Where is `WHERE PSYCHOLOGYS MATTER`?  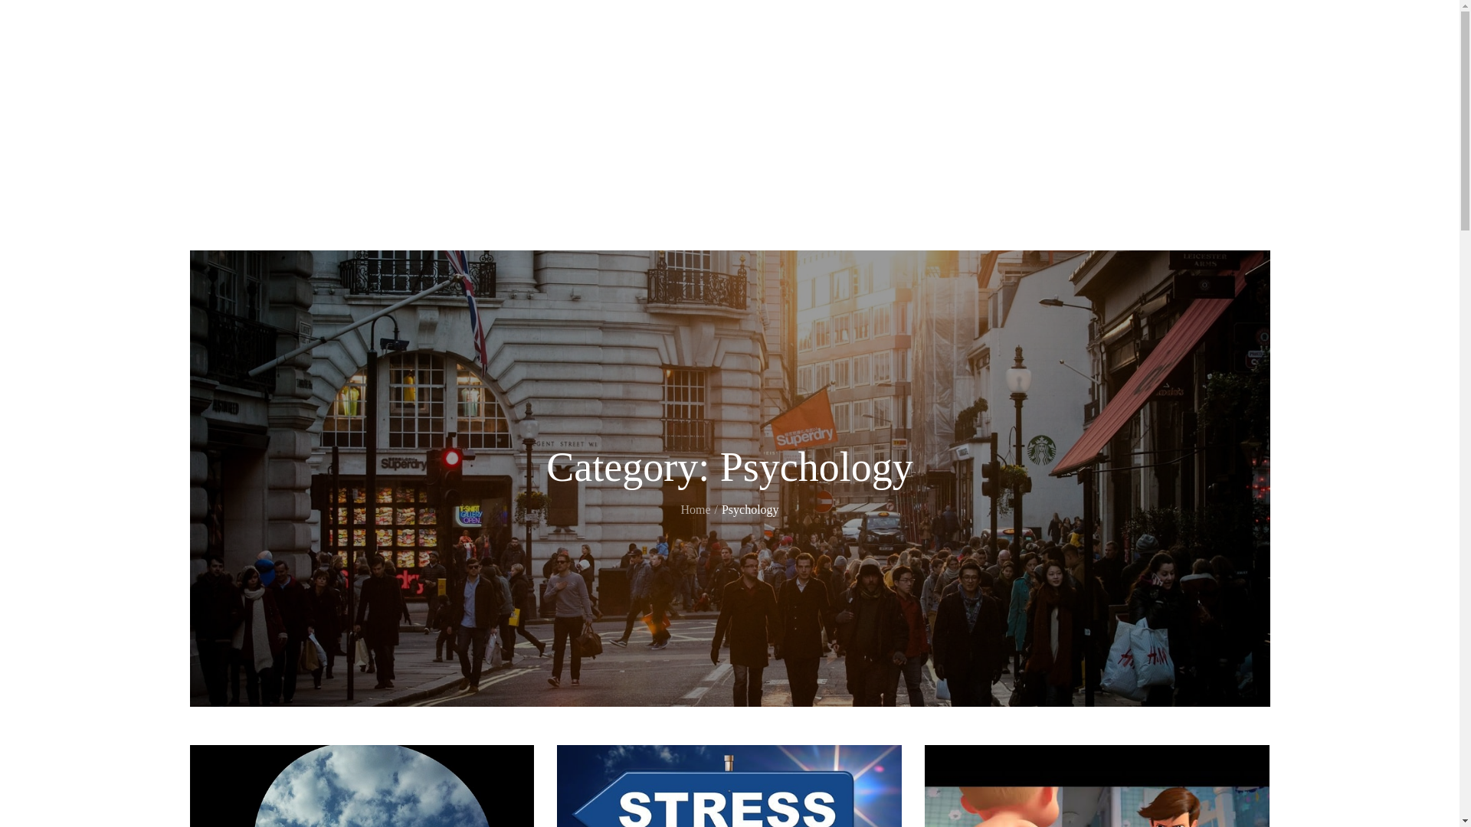
WHERE PSYCHOLOGYS MATTER is located at coordinates (307, 109).